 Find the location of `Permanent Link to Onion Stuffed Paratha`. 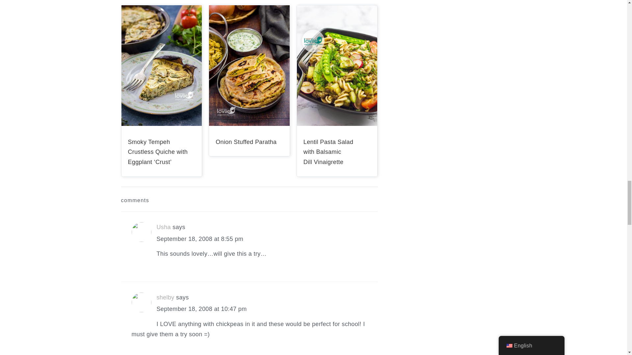

Permanent Link to Onion Stuffed Paratha is located at coordinates (249, 124).